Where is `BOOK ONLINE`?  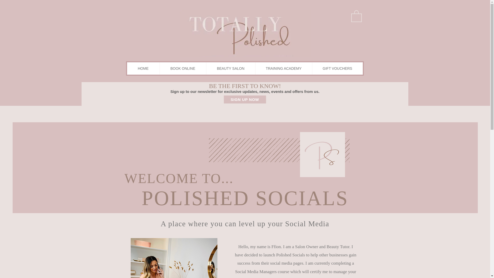
BOOK ONLINE is located at coordinates (183, 68).